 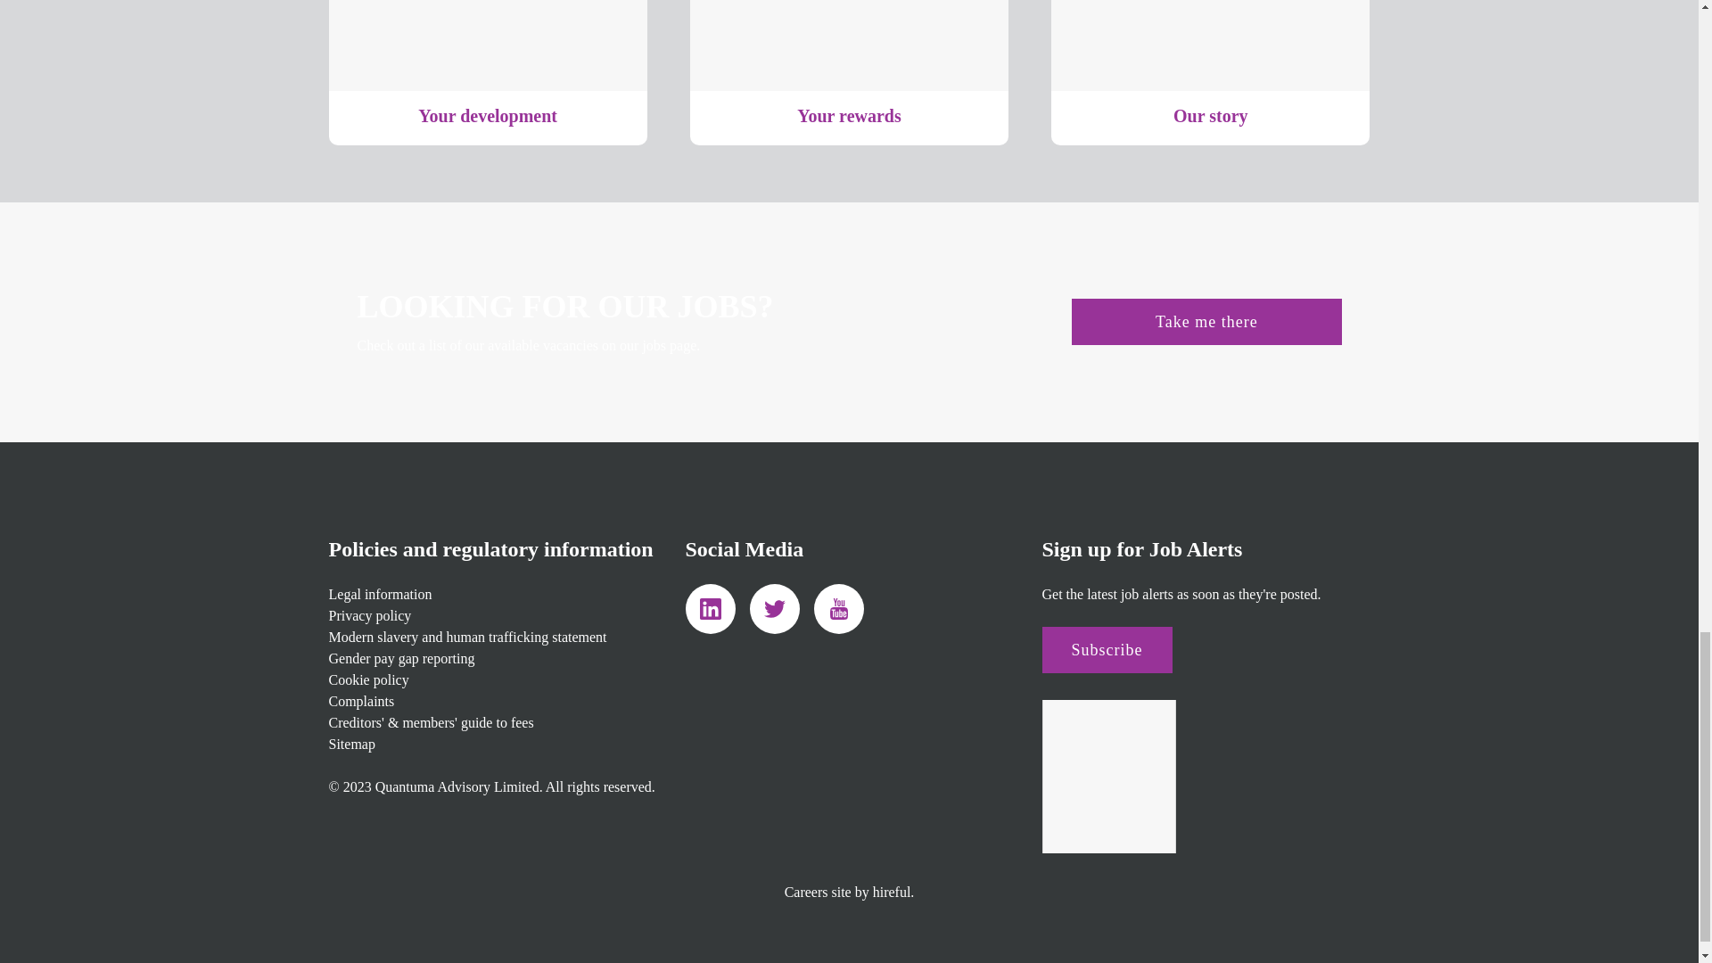 I want to click on Take me there, so click(x=1206, y=321).